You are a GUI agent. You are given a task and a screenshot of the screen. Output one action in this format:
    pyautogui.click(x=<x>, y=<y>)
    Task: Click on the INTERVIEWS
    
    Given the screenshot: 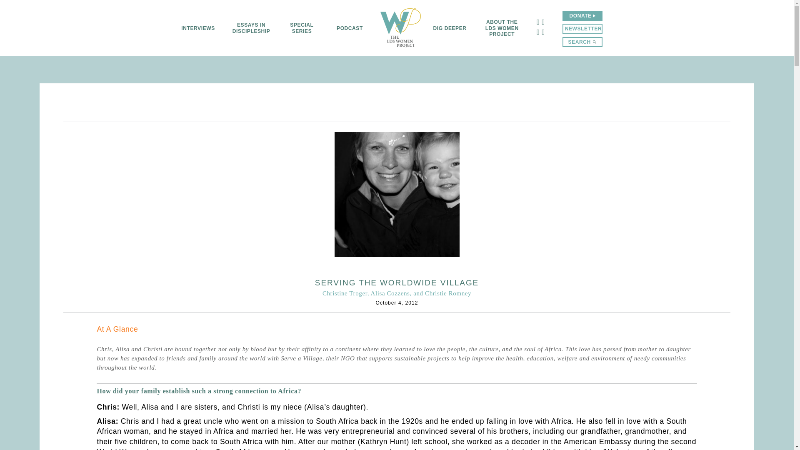 What is the action you would take?
    pyautogui.click(x=197, y=28)
    